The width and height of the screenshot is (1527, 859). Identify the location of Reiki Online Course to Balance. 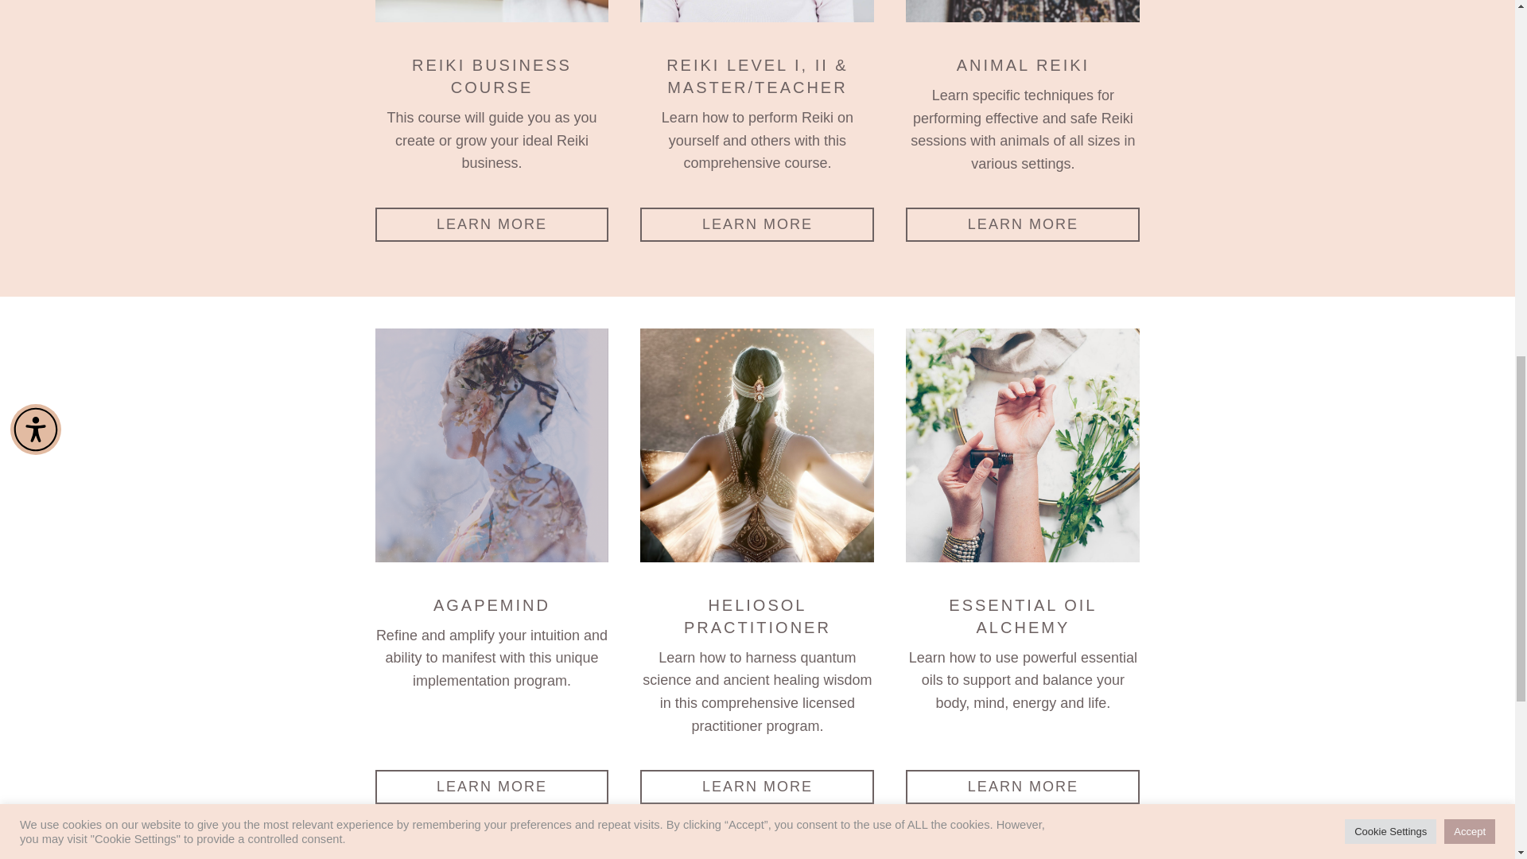
(756, 11).